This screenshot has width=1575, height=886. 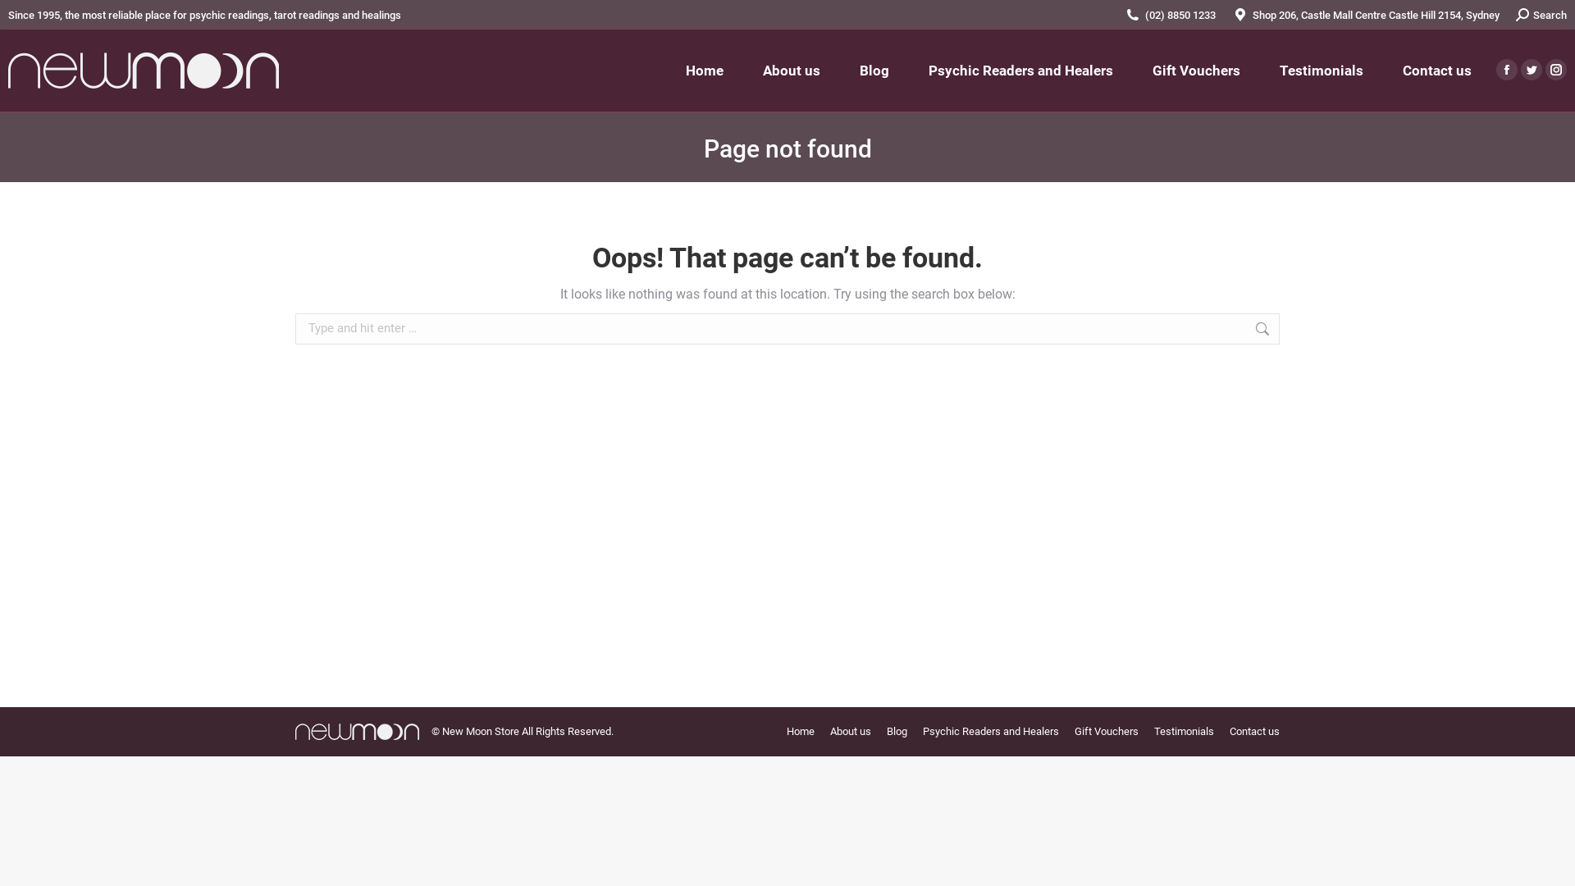 What do you see at coordinates (1107, 732) in the screenshot?
I see `Gift Vouchers` at bounding box center [1107, 732].